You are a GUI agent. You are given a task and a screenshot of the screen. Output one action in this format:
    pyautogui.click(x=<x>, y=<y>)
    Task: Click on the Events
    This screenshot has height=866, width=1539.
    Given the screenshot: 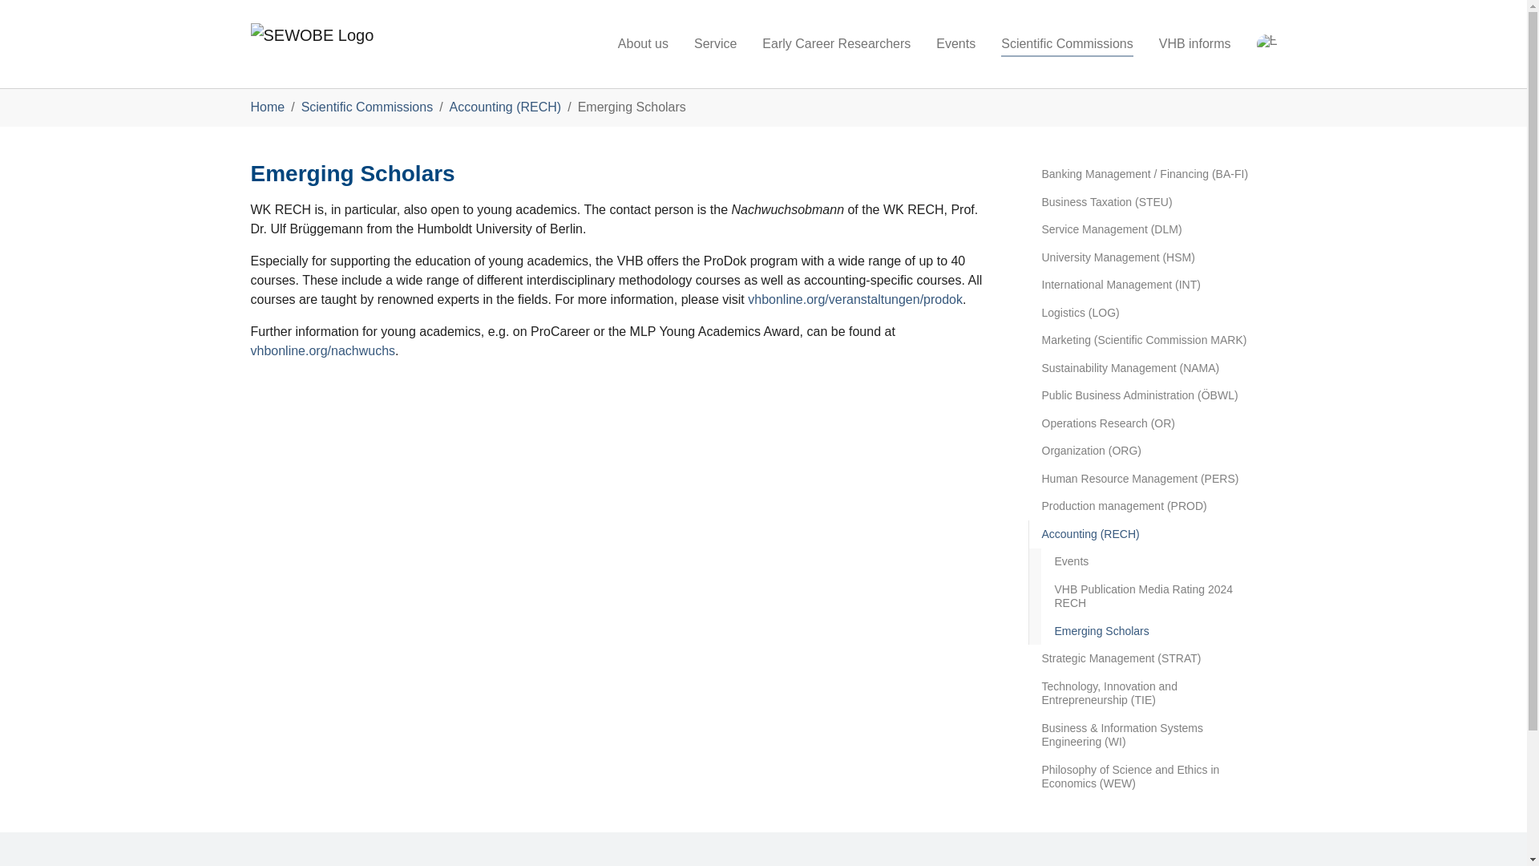 What is the action you would take?
    pyautogui.click(x=955, y=43)
    